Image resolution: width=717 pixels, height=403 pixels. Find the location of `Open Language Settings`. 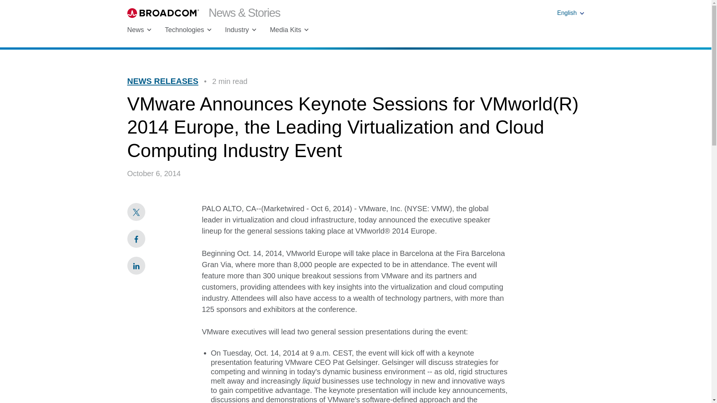

Open Language Settings is located at coordinates (571, 13).